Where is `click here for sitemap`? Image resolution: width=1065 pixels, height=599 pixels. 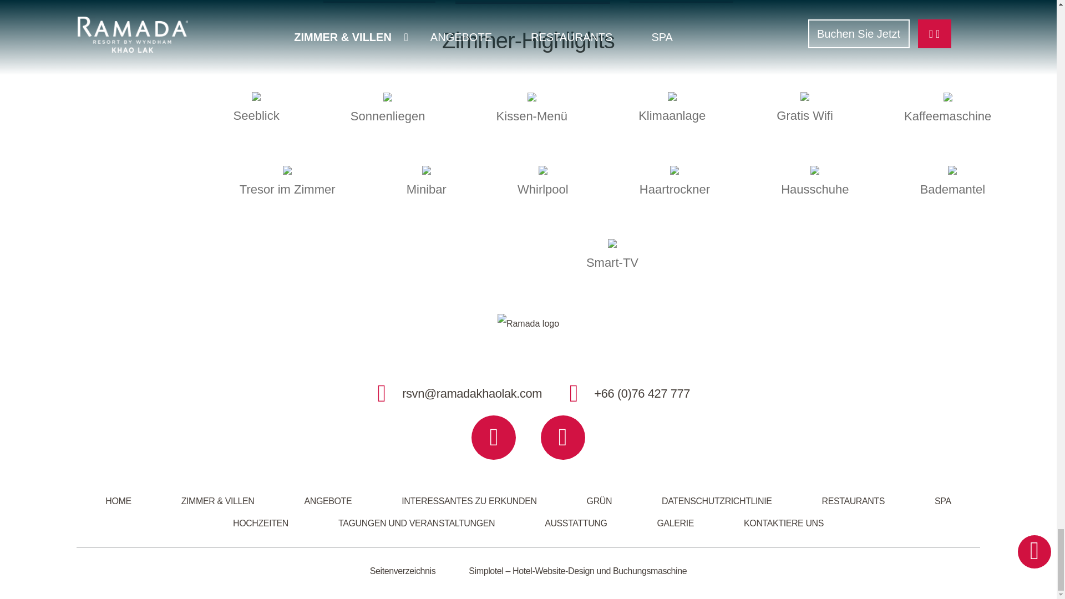 click here for sitemap is located at coordinates (403, 570).